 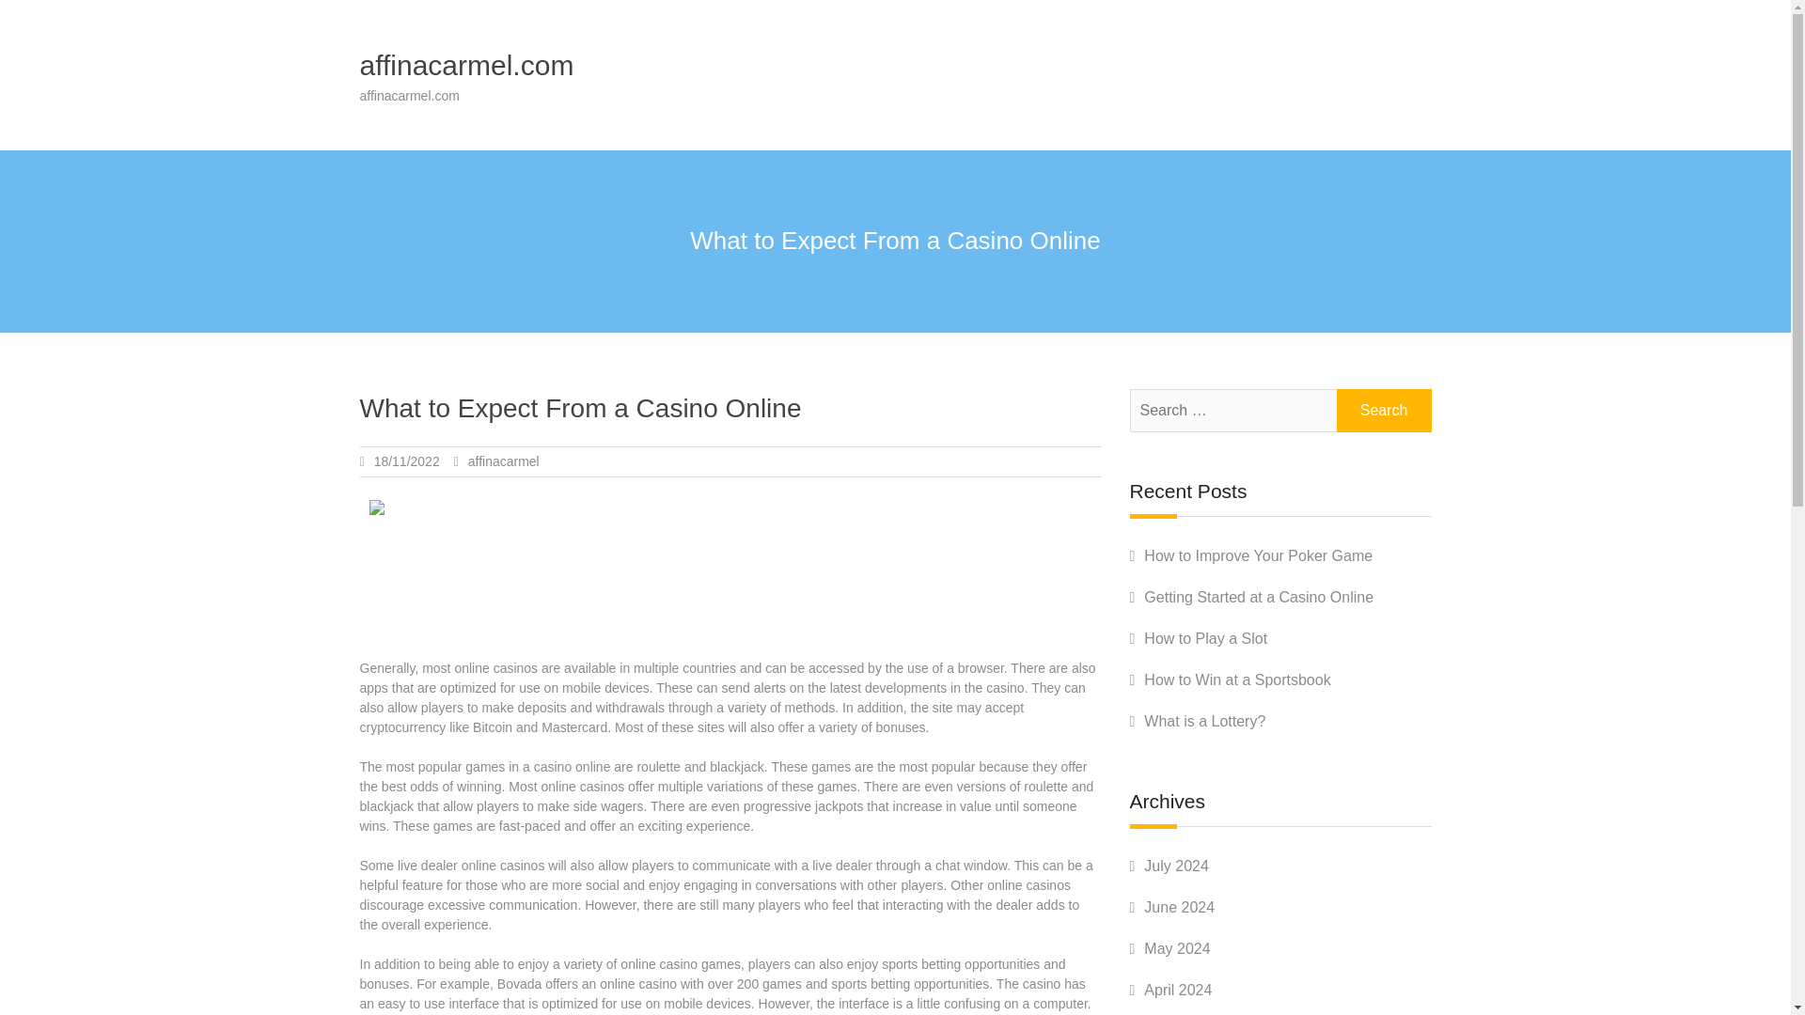 What do you see at coordinates (1205, 637) in the screenshot?
I see `How to Play a Slot` at bounding box center [1205, 637].